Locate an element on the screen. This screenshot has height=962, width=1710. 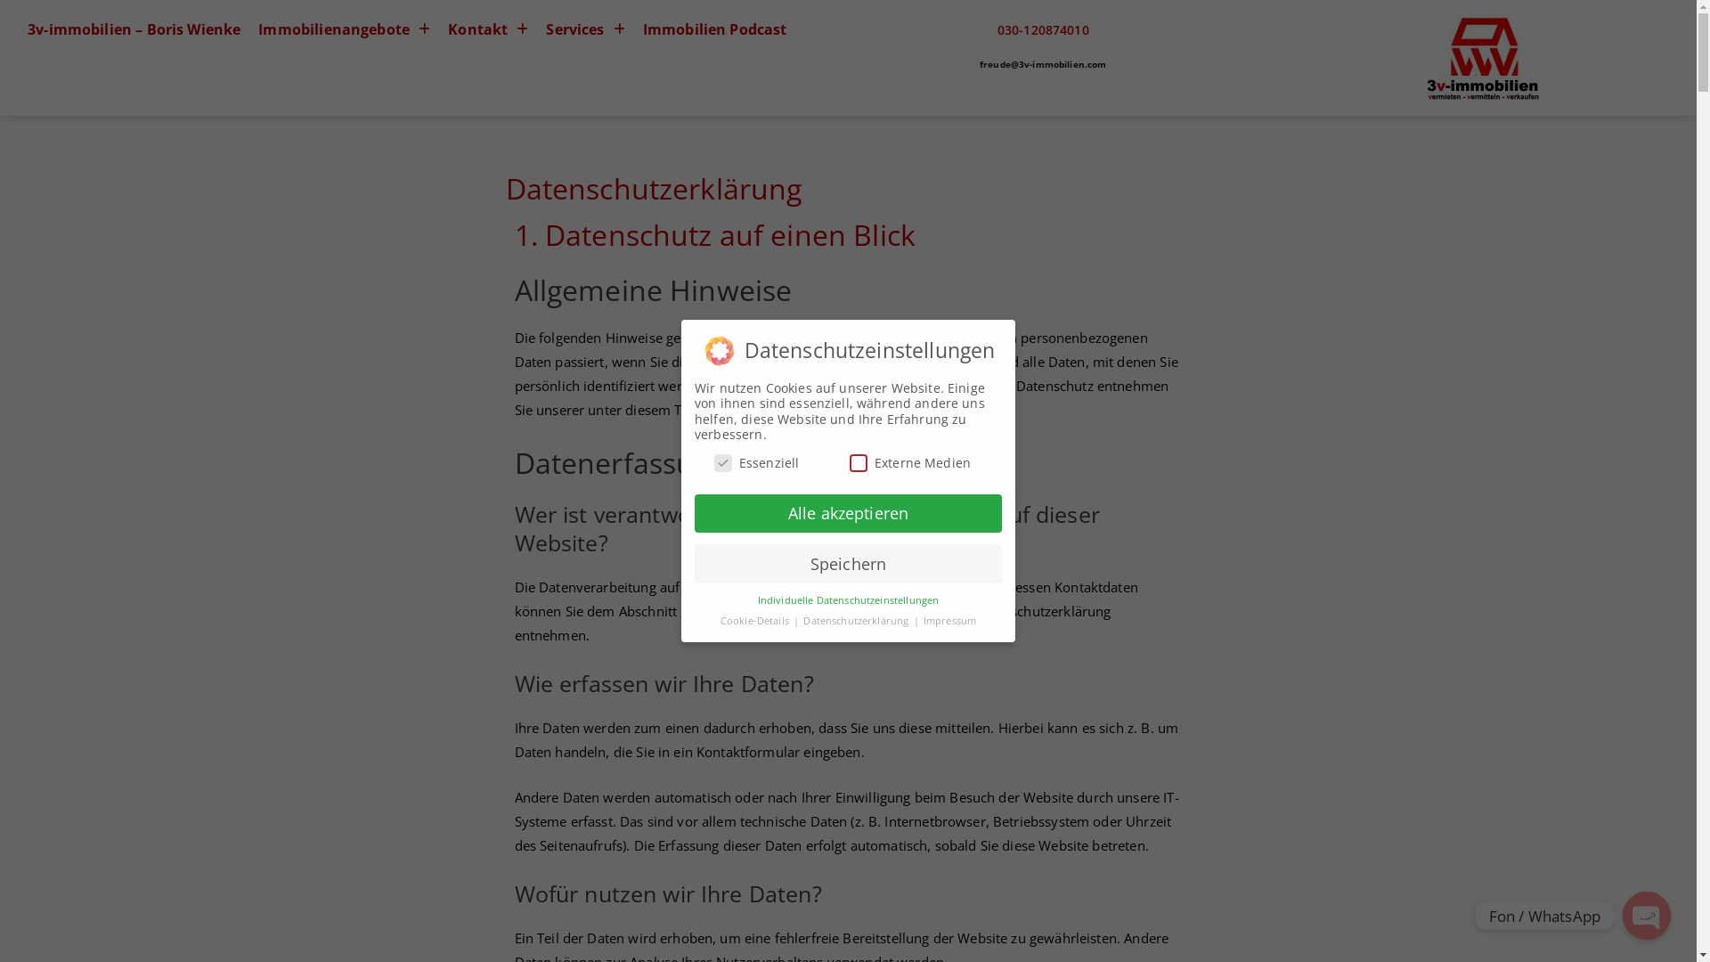
Cookie-Details is located at coordinates (756, 621).